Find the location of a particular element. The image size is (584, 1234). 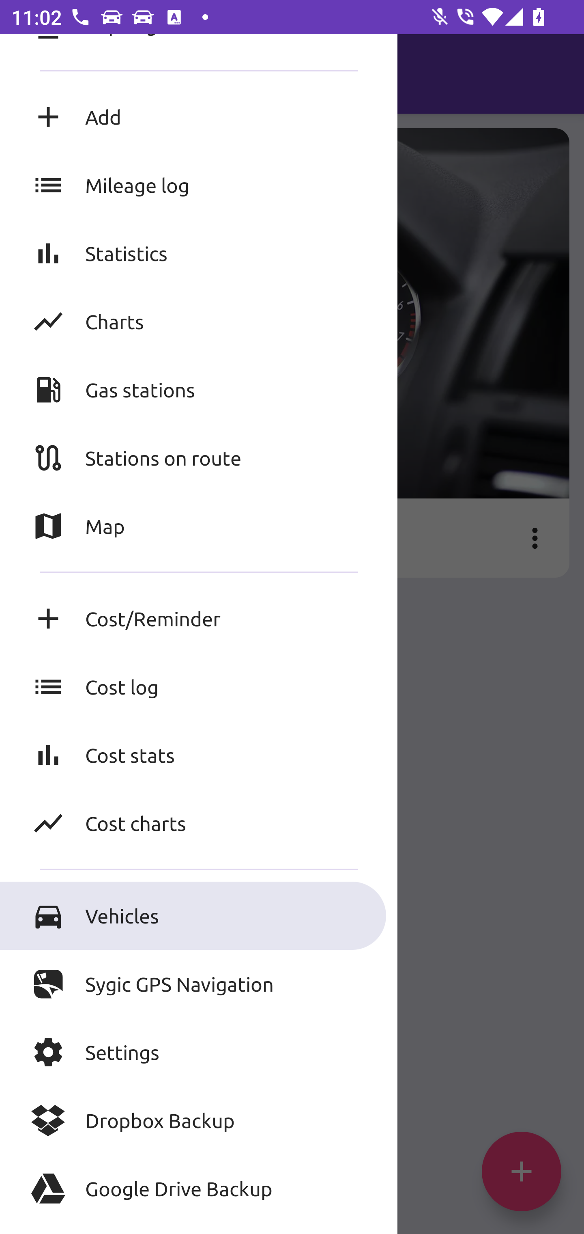

Map is located at coordinates (199, 526).